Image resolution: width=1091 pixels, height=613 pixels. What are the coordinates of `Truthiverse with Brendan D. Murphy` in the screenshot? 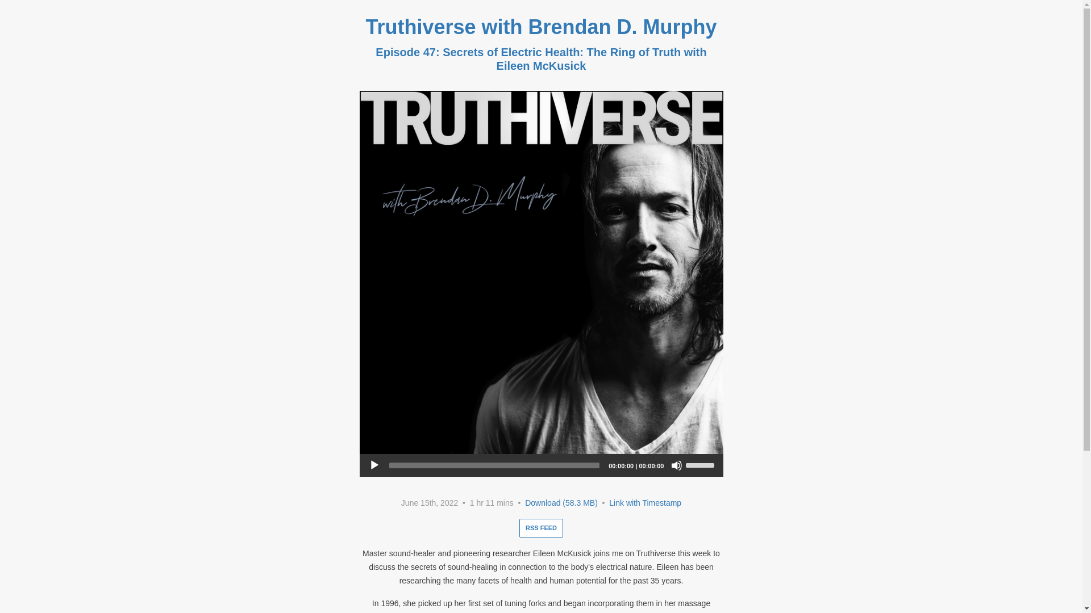 It's located at (541, 27).